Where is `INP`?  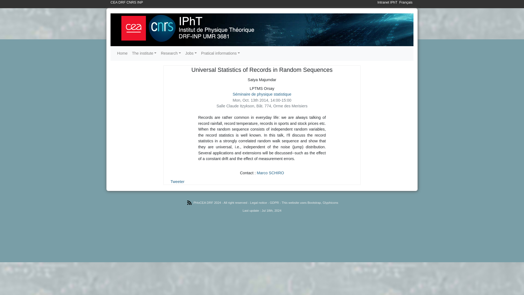
INP is located at coordinates (140, 2).